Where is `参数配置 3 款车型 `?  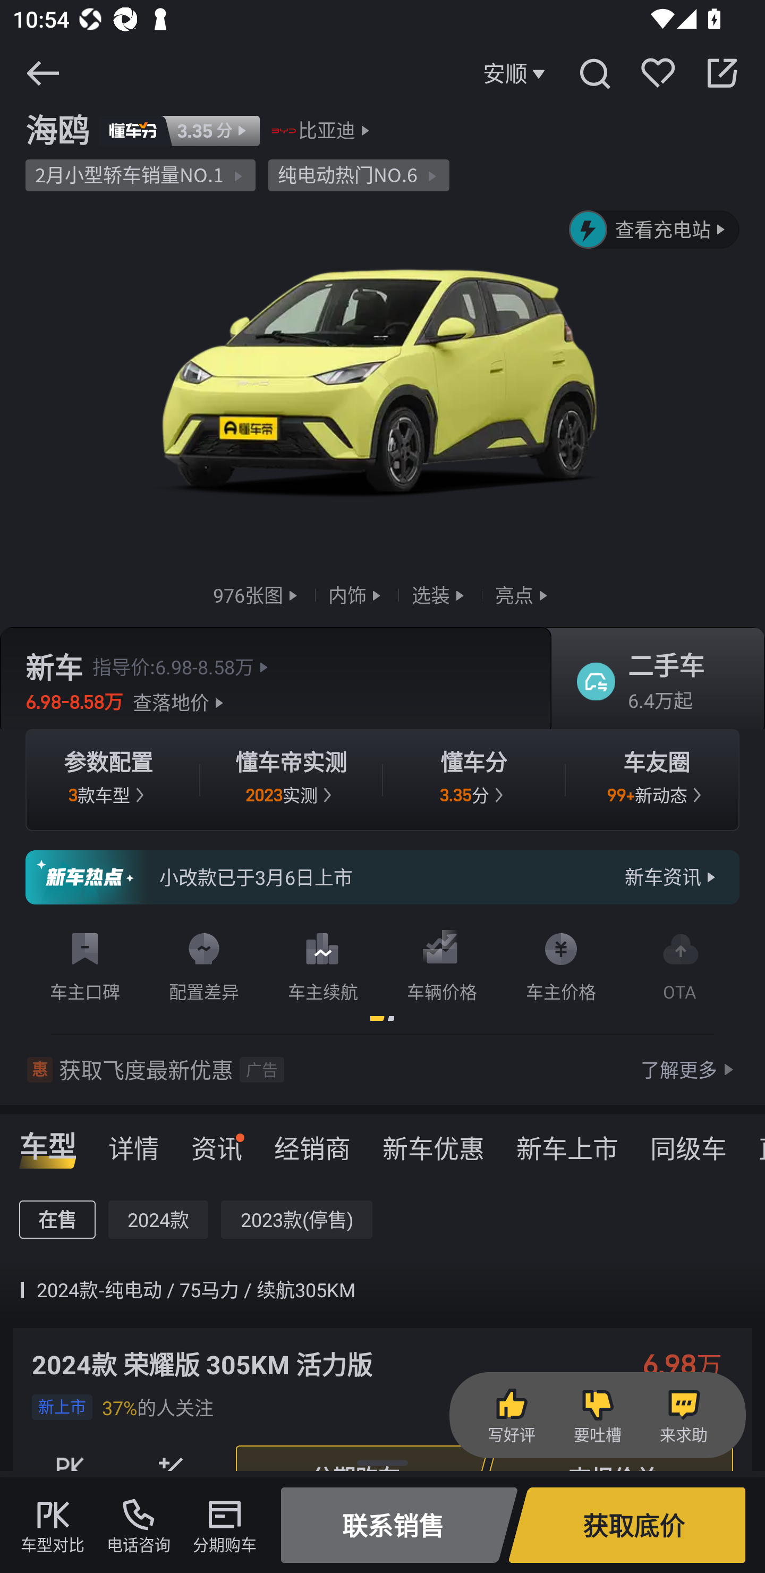 参数配置 3 款车型  is located at coordinates (108, 780).